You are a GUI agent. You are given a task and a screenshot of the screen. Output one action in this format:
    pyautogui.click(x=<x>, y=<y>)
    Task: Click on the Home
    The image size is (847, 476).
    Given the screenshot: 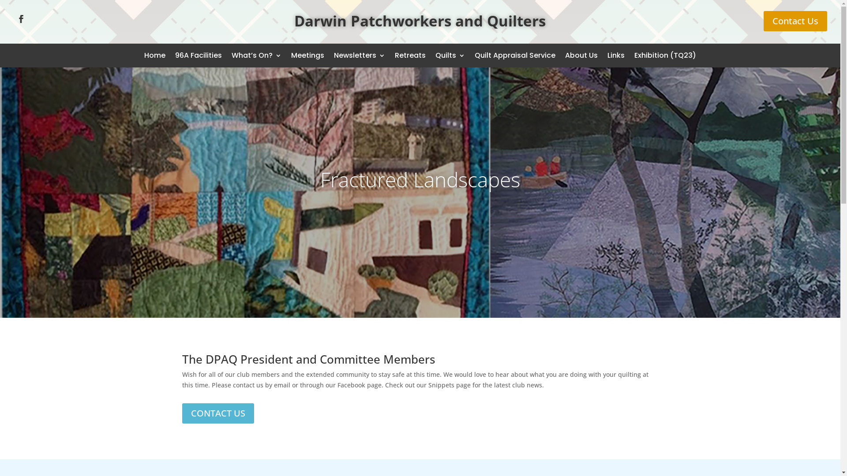 What is the action you would take?
    pyautogui.click(x=155, y=56)
    